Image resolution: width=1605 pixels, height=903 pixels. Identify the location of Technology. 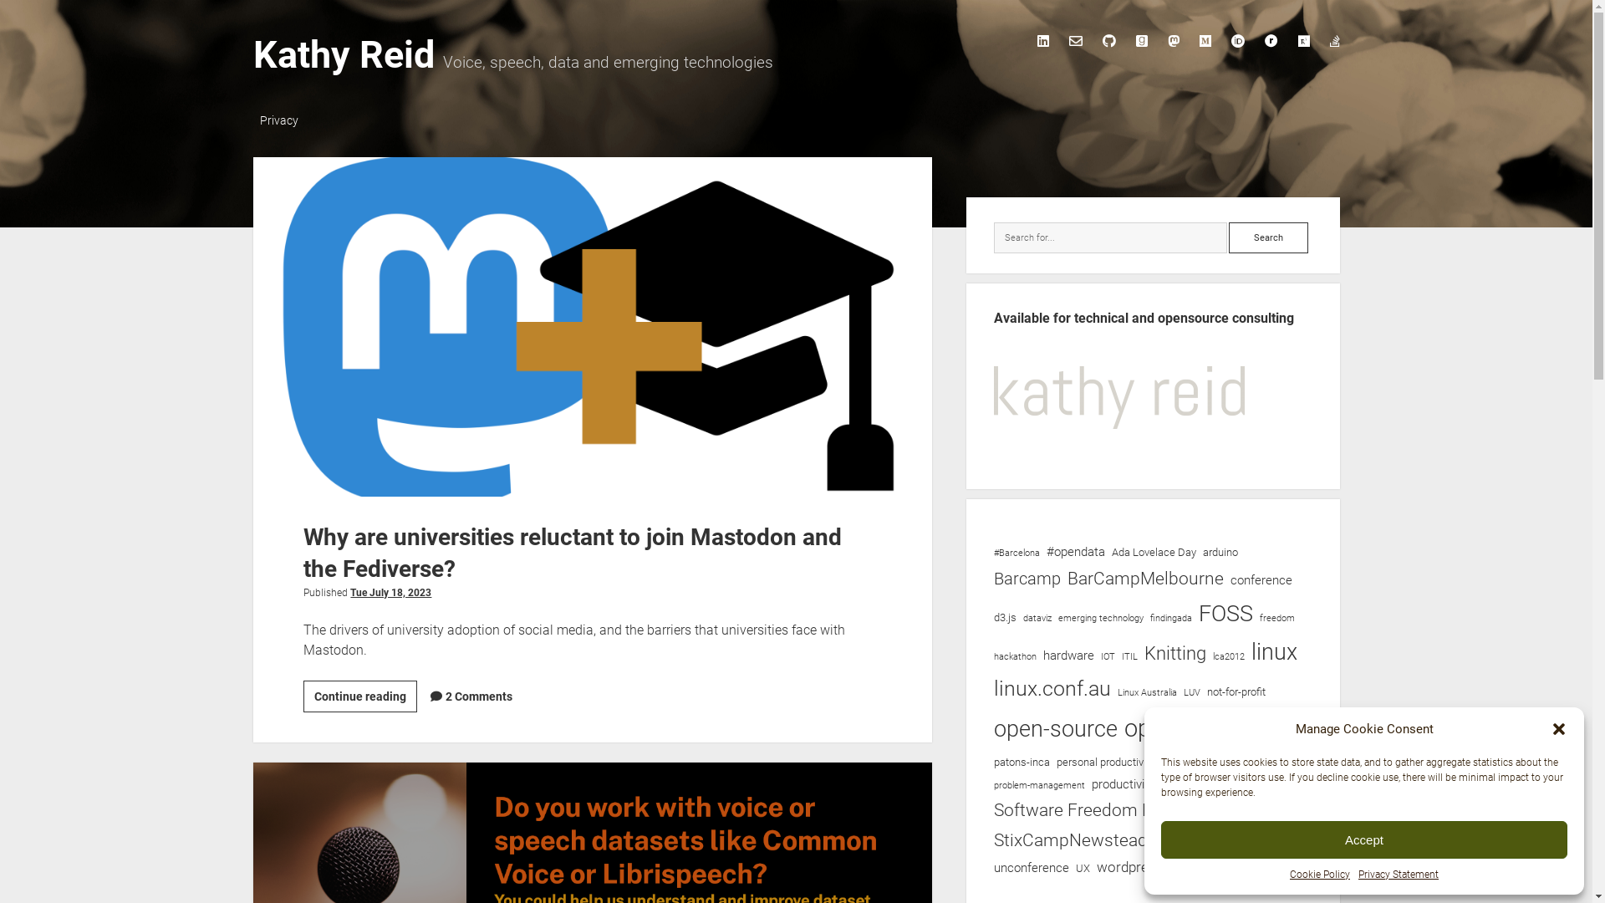
(1177, 843).